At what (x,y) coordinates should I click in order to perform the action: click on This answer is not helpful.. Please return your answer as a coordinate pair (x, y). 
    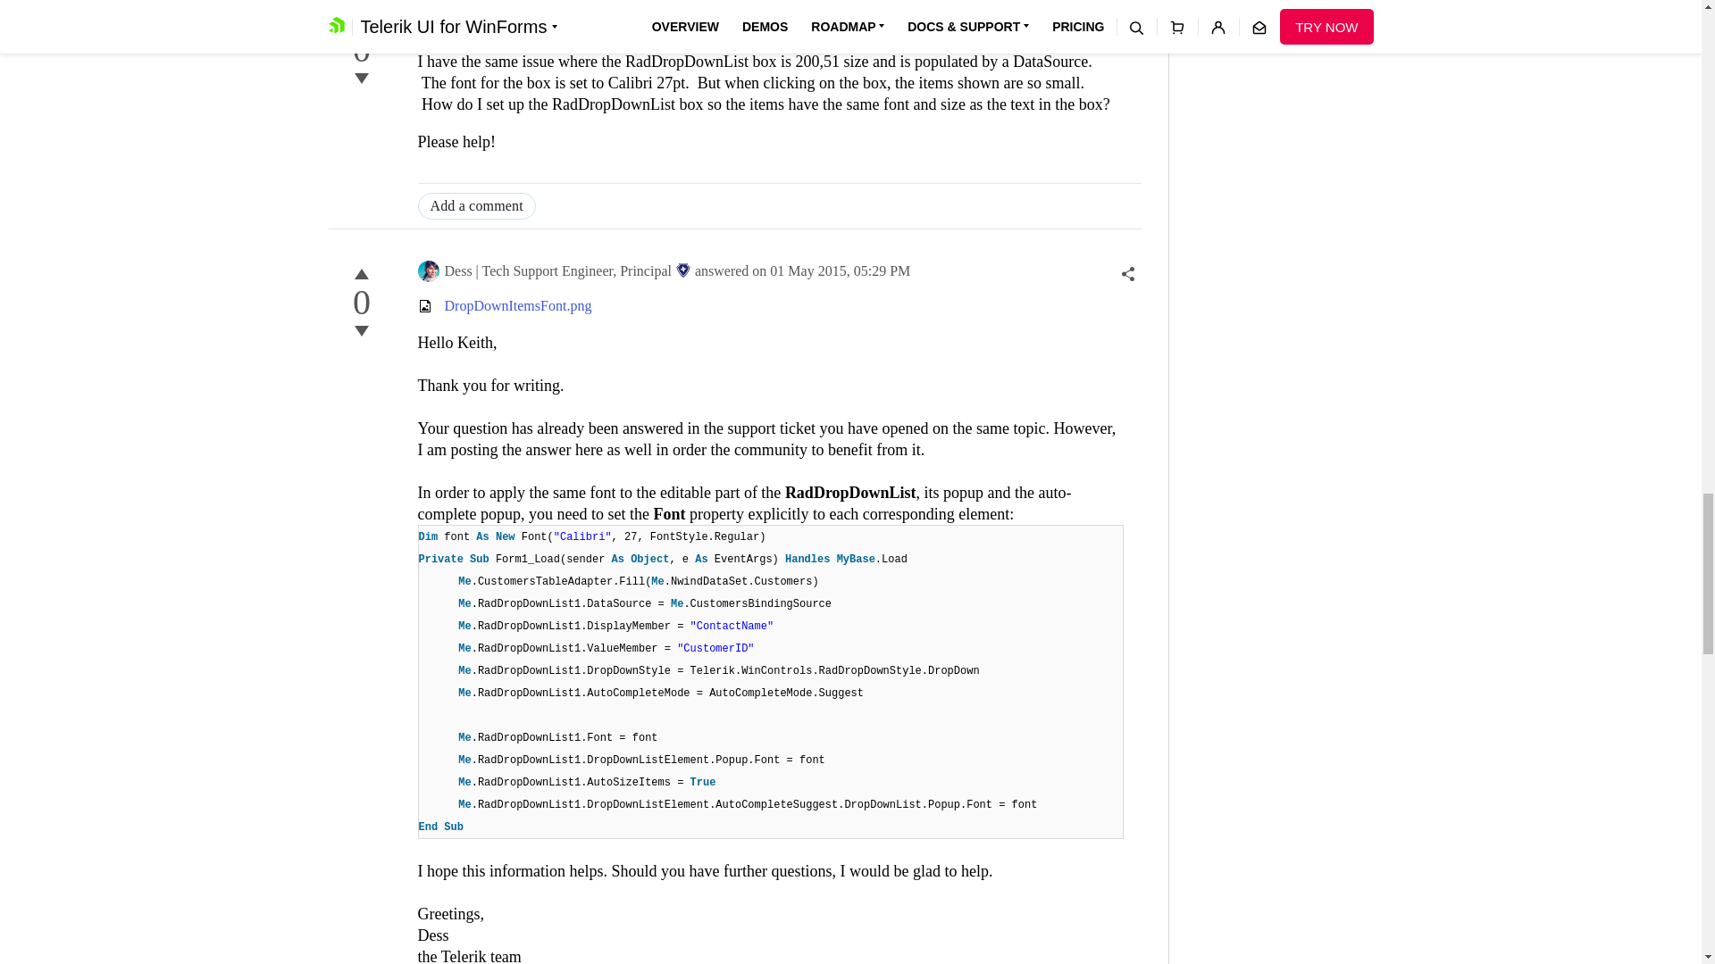
    Looking at the image, I should click on (361, 330).